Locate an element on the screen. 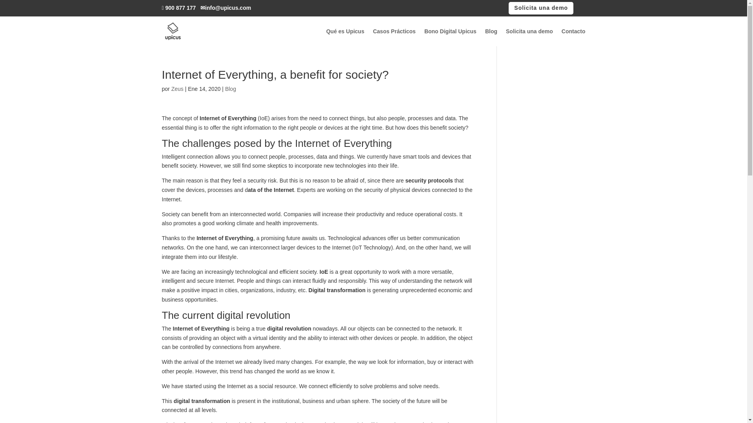  Mensajes de Zeus is located at coordinates (177, 89).